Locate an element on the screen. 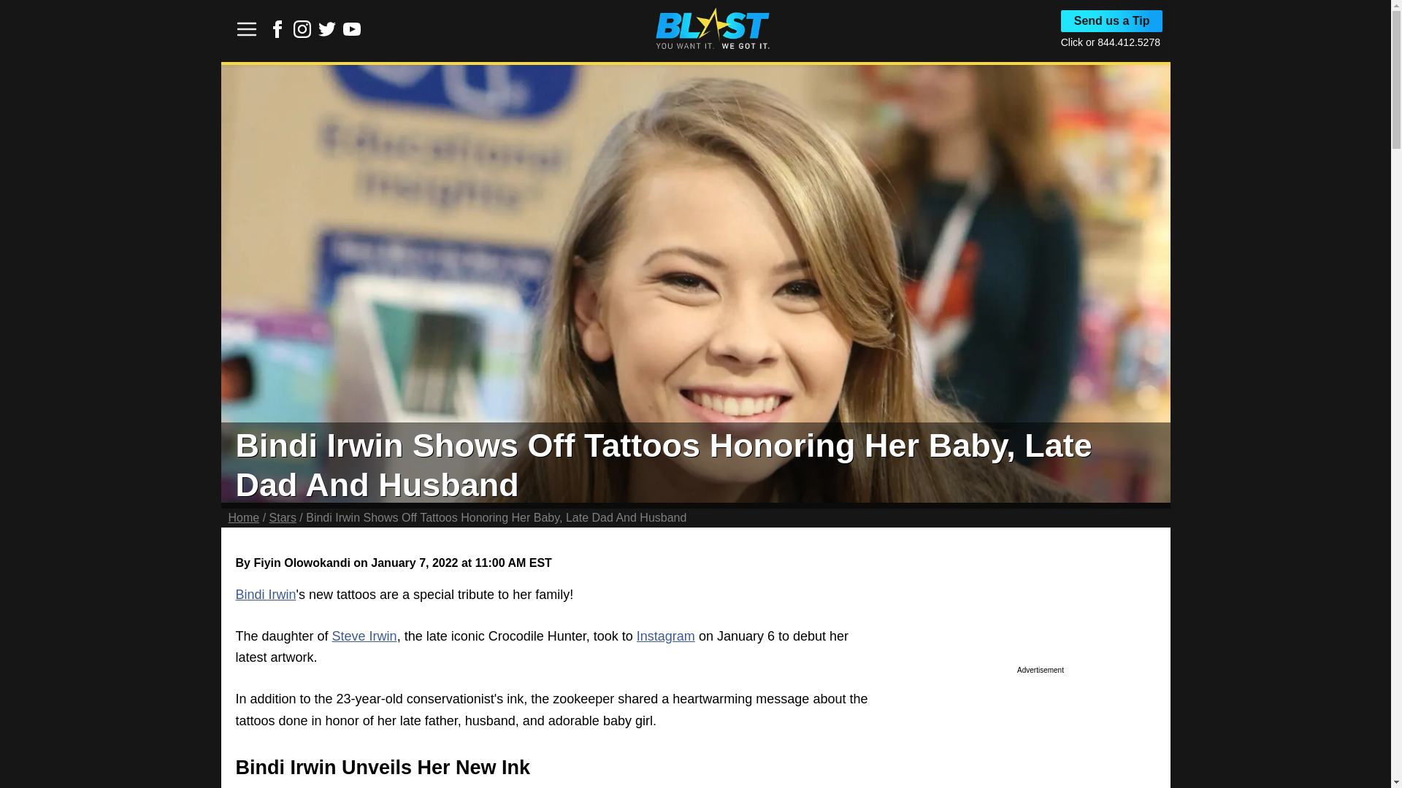  Fiyin Olowokandi is located at coordinates (301, 562).